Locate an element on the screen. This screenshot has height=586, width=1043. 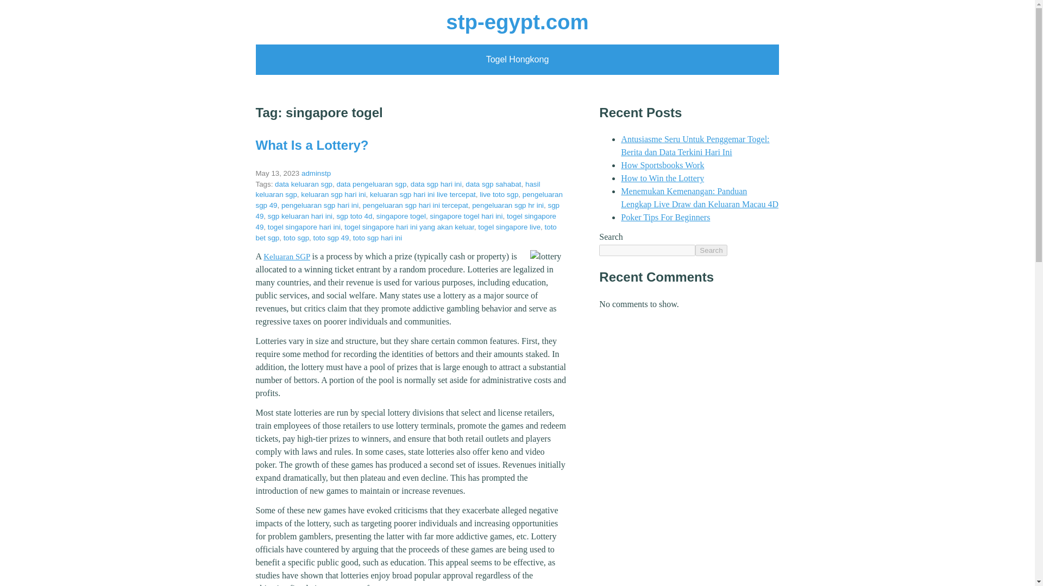
Keluaran SGP is located at coordinates (287, 256).